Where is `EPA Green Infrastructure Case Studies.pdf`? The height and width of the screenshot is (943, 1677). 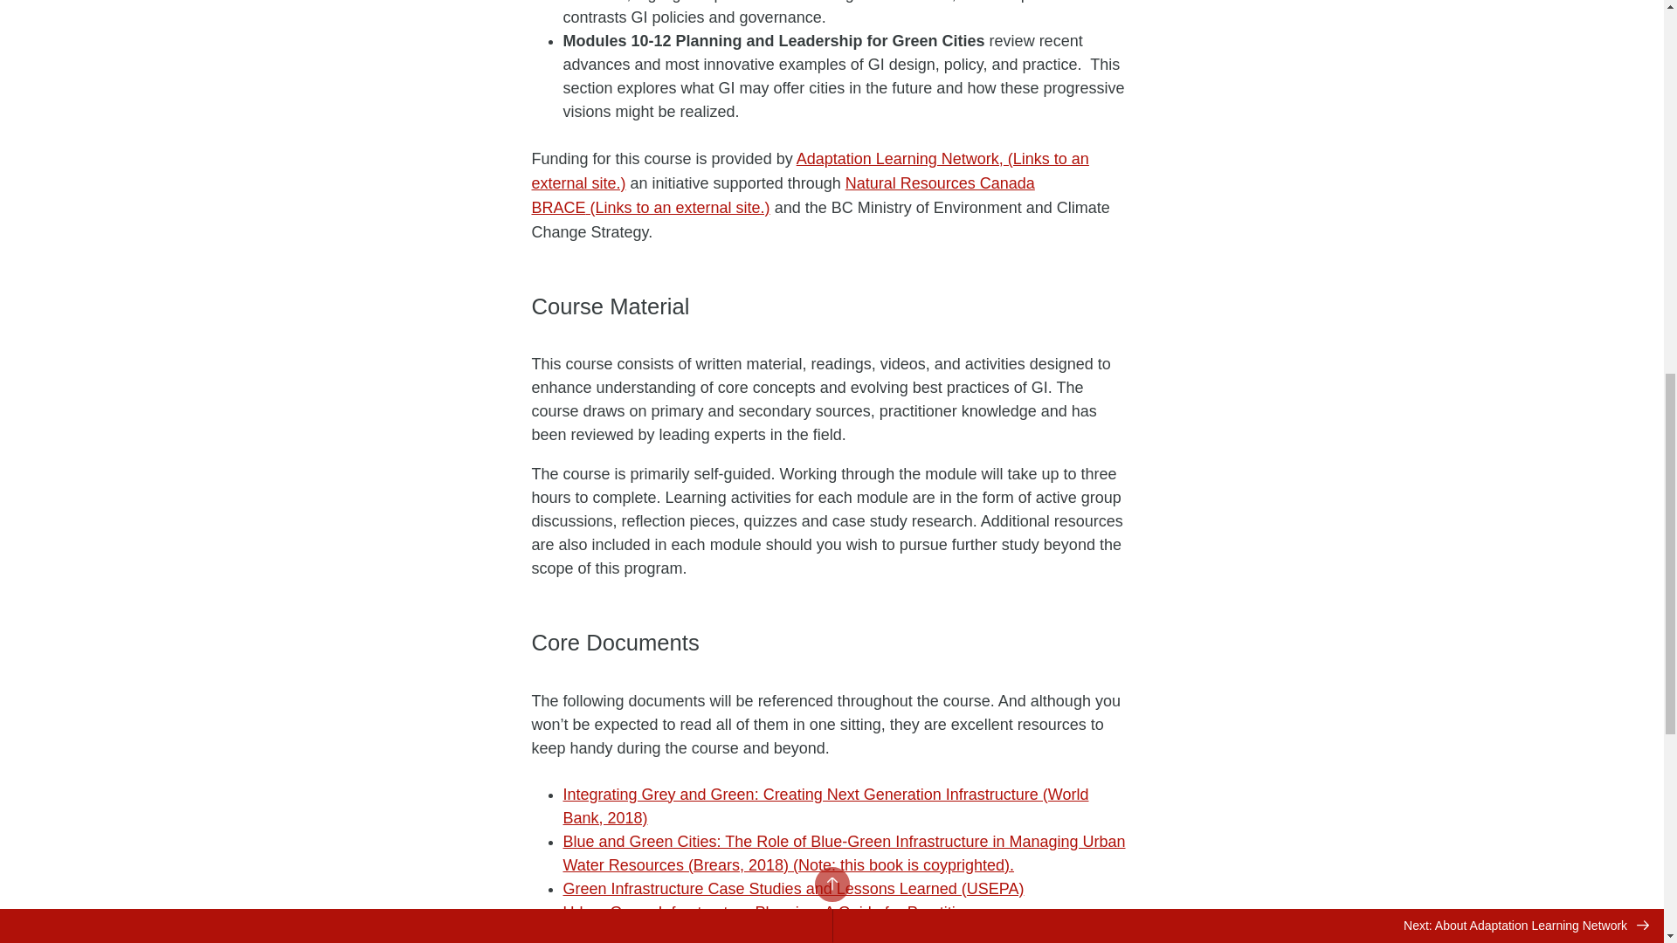 EPA Green Infrastructure Case Studies.pdf is located at coordinates (792, 889).